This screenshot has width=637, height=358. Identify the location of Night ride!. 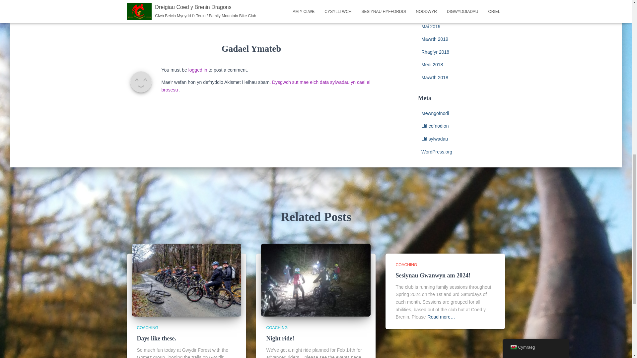
(316, 280).